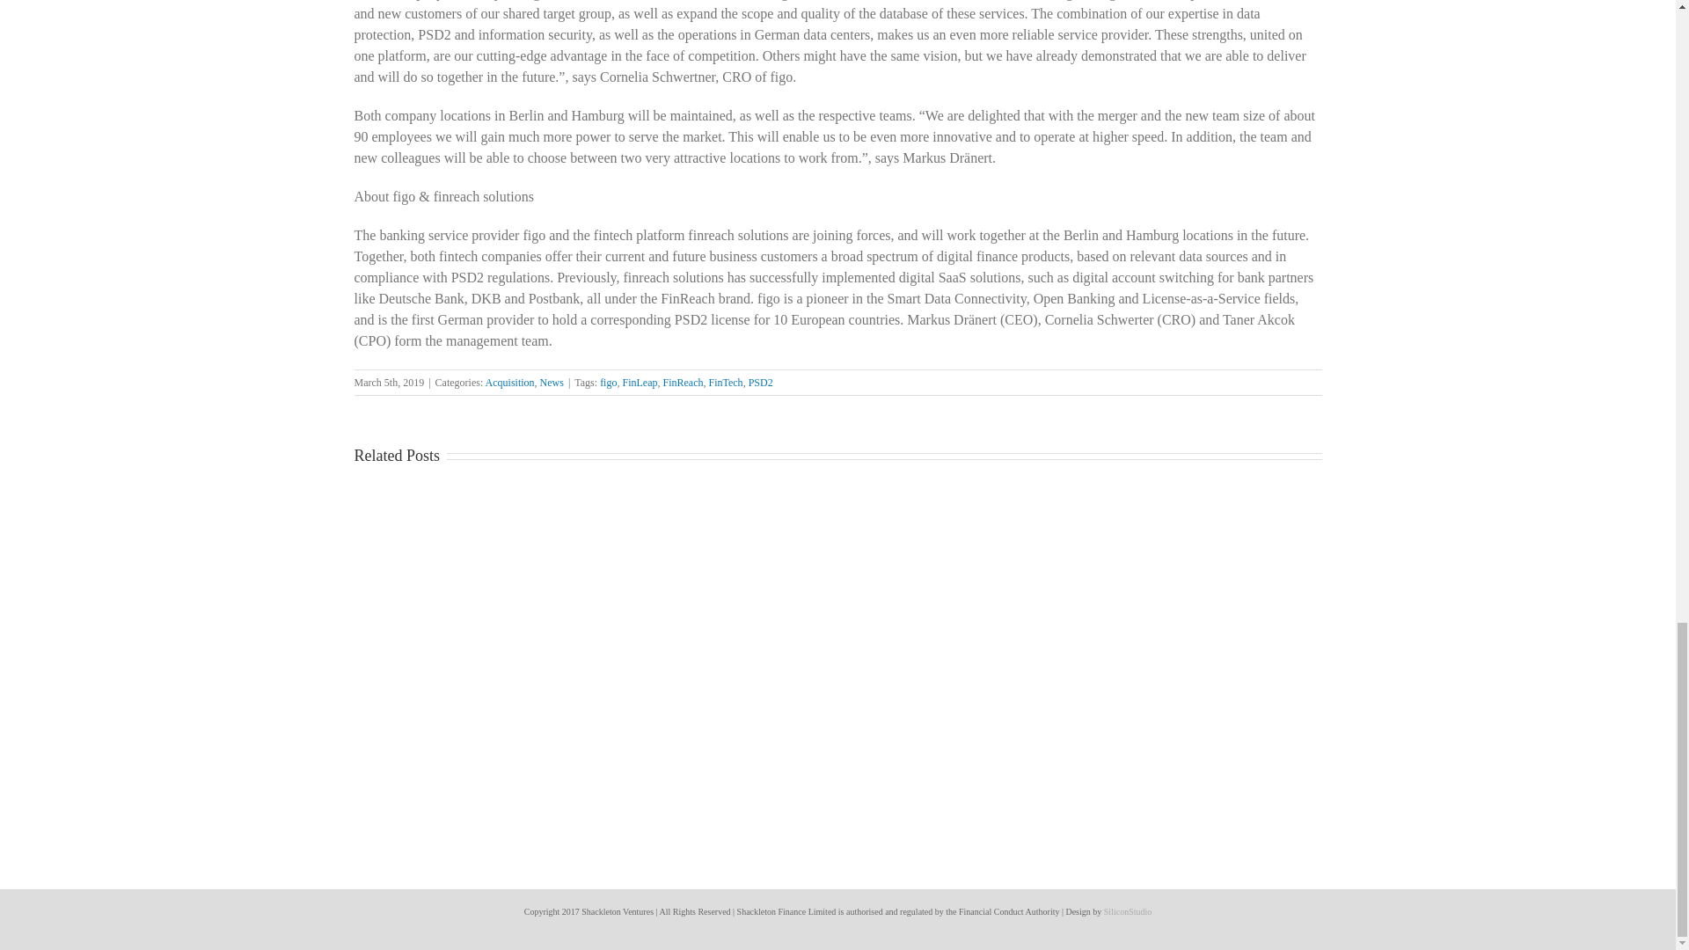 This screenshot has height=950, width=1689. Describe the element at coordinates (552, 382) in the screenshot. I see `News` at that location.